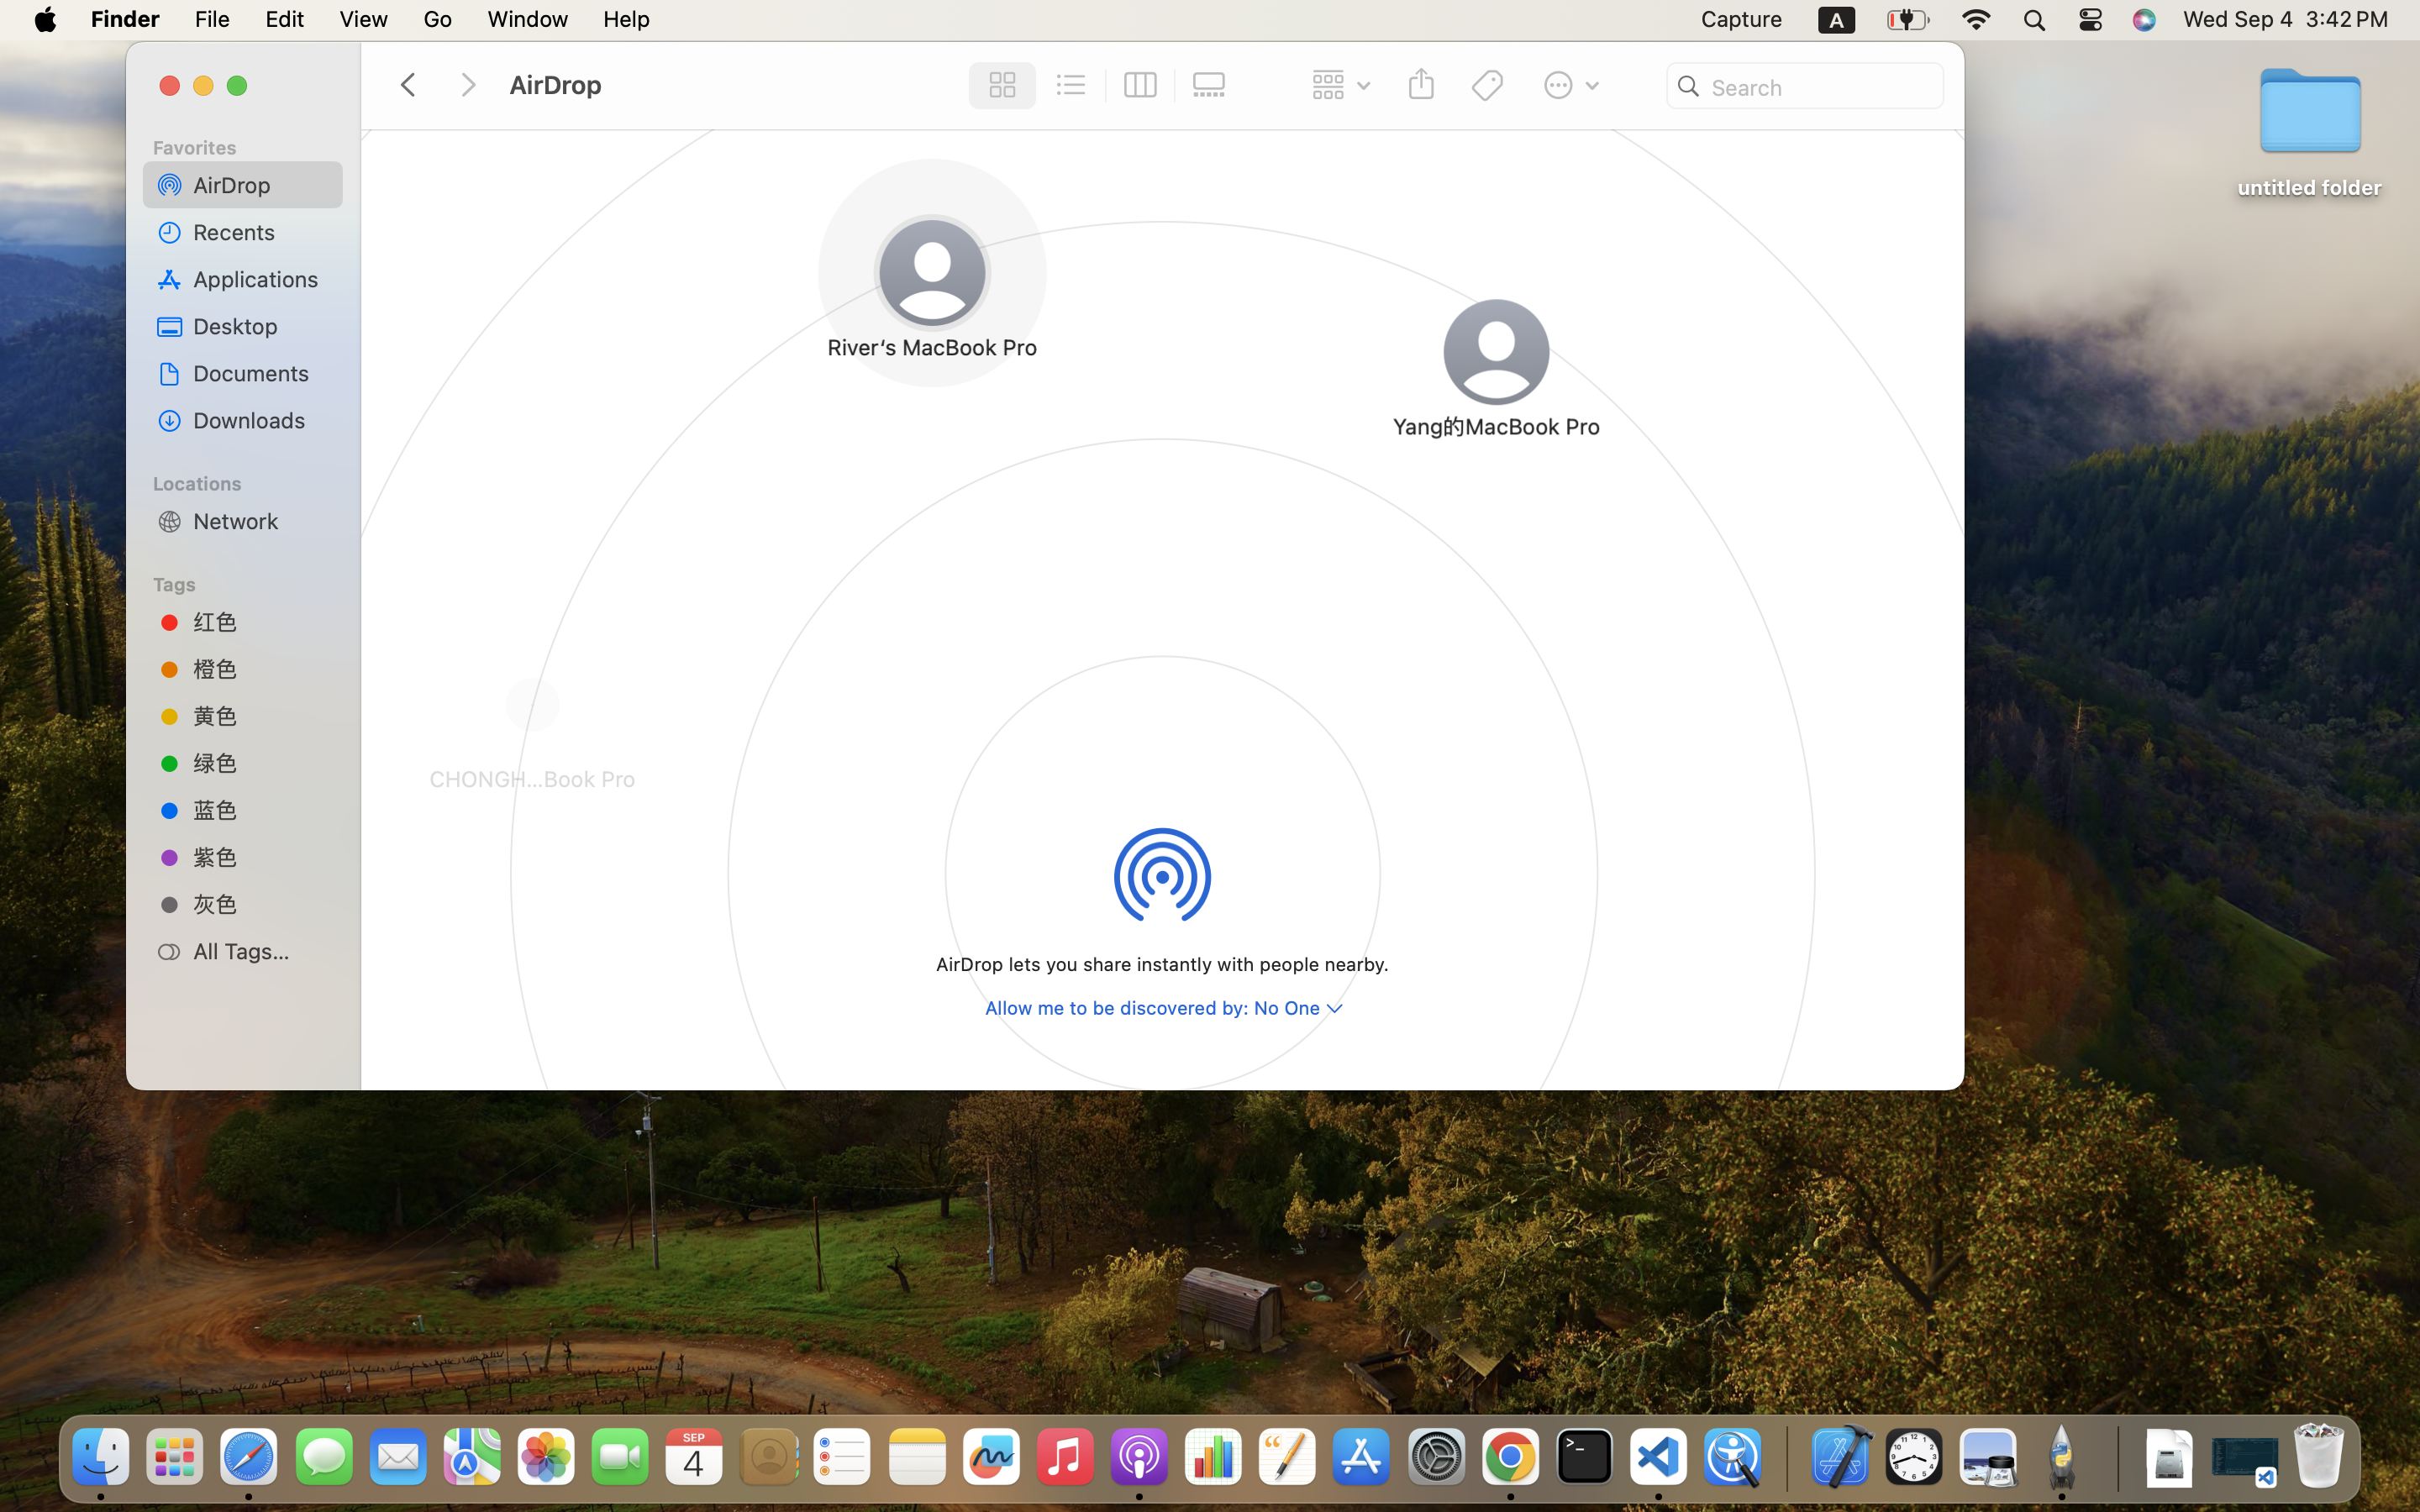 This screenshot has height=1512, width=2420. I want to click on <AXUIElement 0x15b198760> {pid=510}, so click(1105, 86).